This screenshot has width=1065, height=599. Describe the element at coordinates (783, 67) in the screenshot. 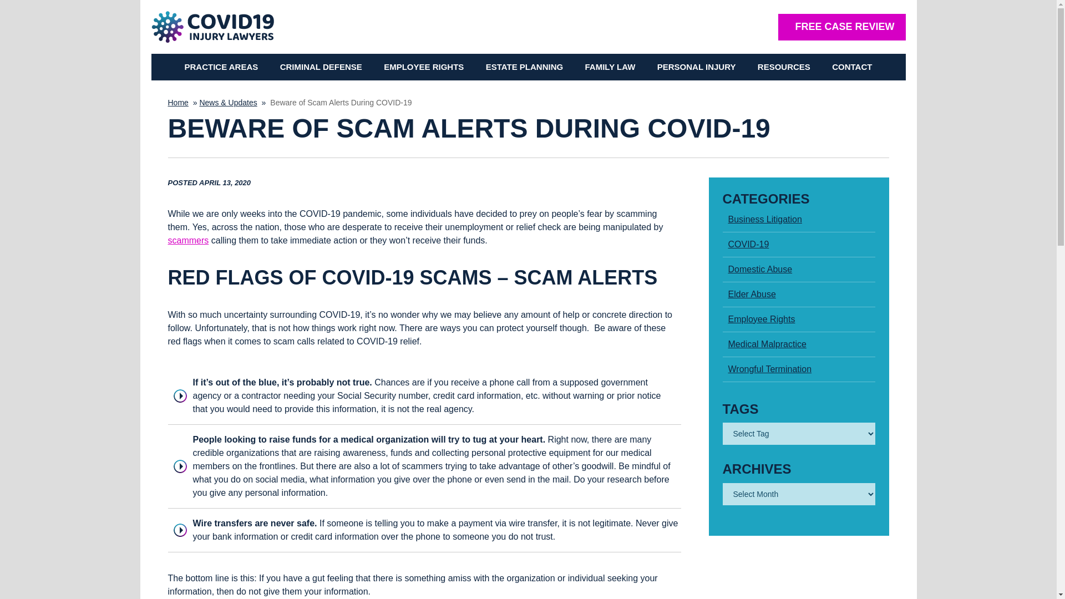

I see `RESOURCES` at that location.